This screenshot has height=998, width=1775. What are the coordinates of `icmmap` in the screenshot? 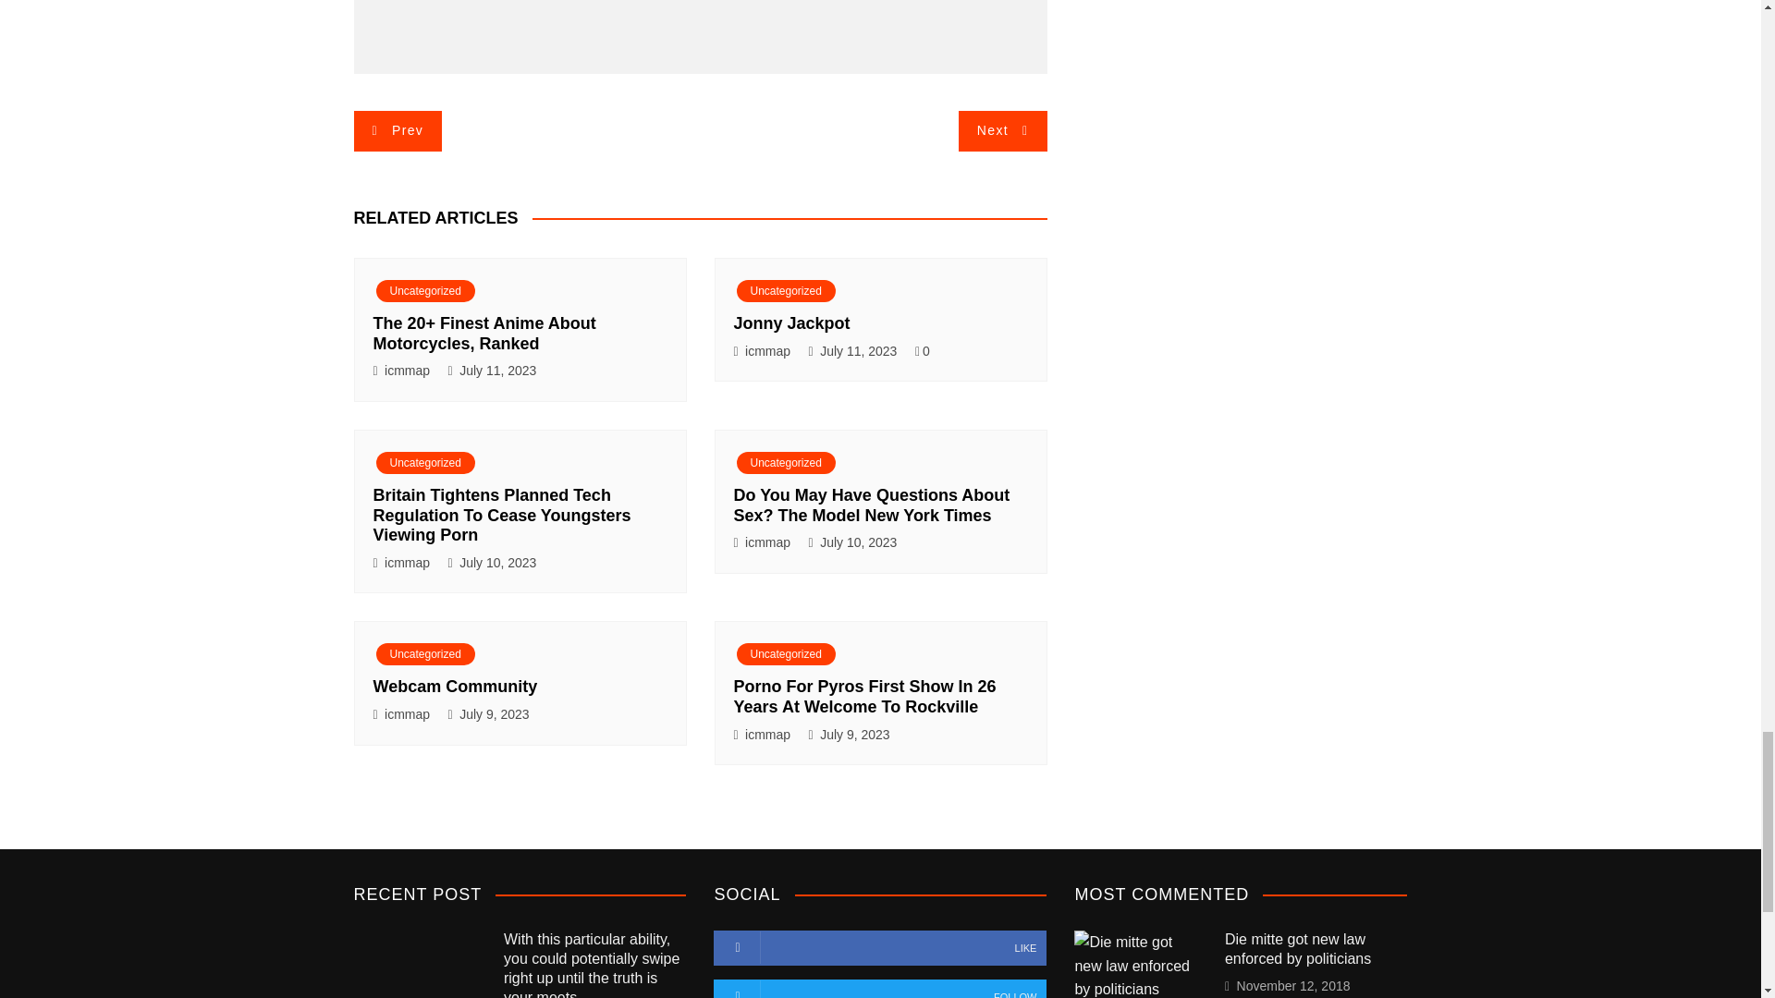 It's located at (407, 370).